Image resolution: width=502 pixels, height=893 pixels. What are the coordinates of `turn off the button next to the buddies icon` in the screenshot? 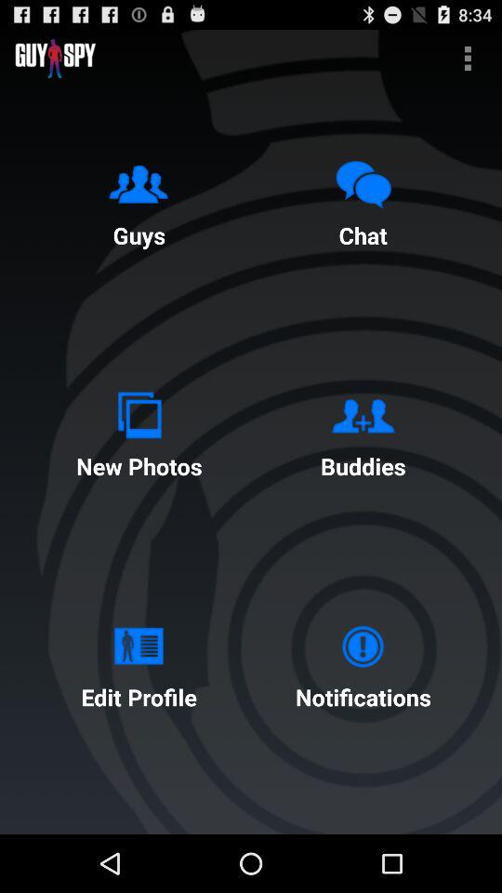 It's located at (139, 432).